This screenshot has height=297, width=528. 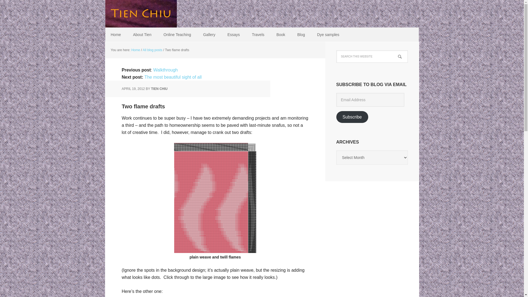 I want to click on About Tien, so click(x=142, y=35).